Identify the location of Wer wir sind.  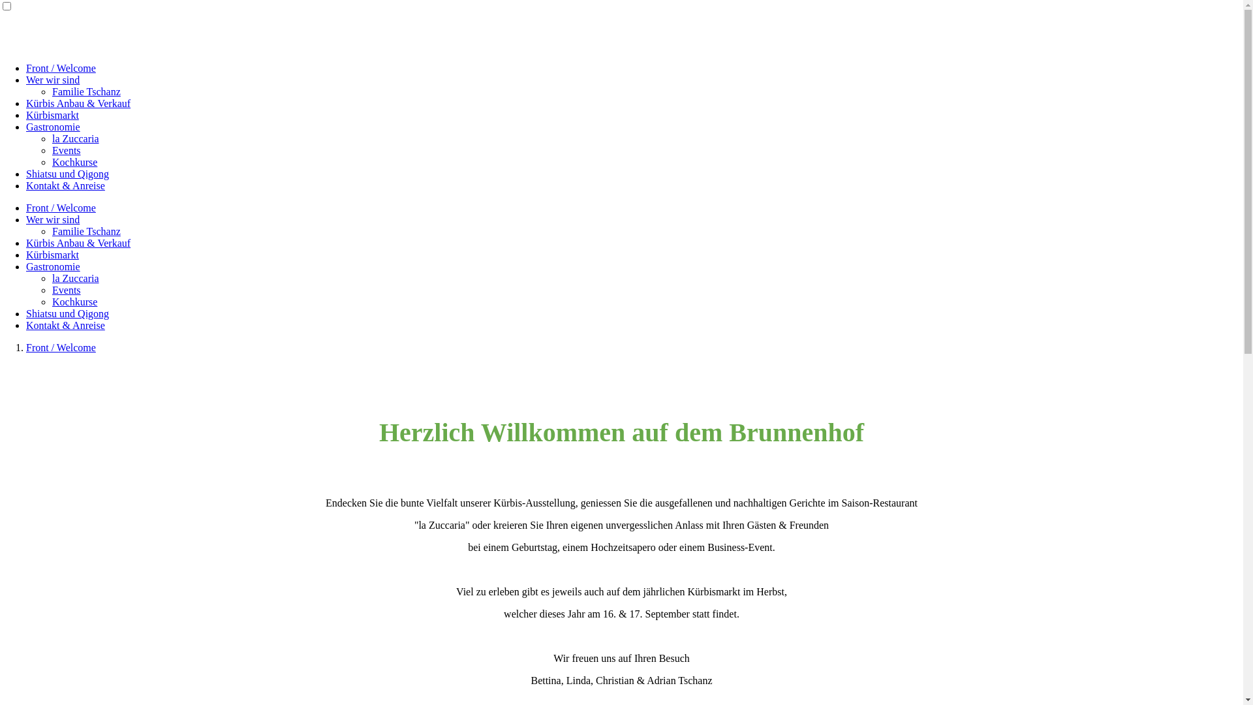
(53, 219).